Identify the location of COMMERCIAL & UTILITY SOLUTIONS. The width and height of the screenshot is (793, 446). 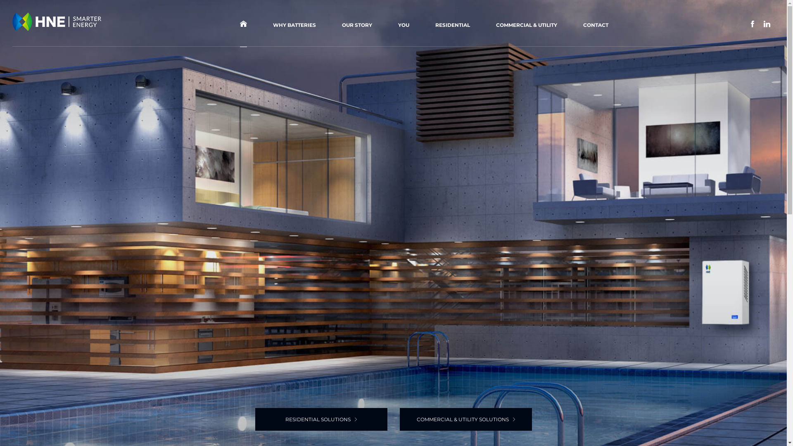
(466, 420).